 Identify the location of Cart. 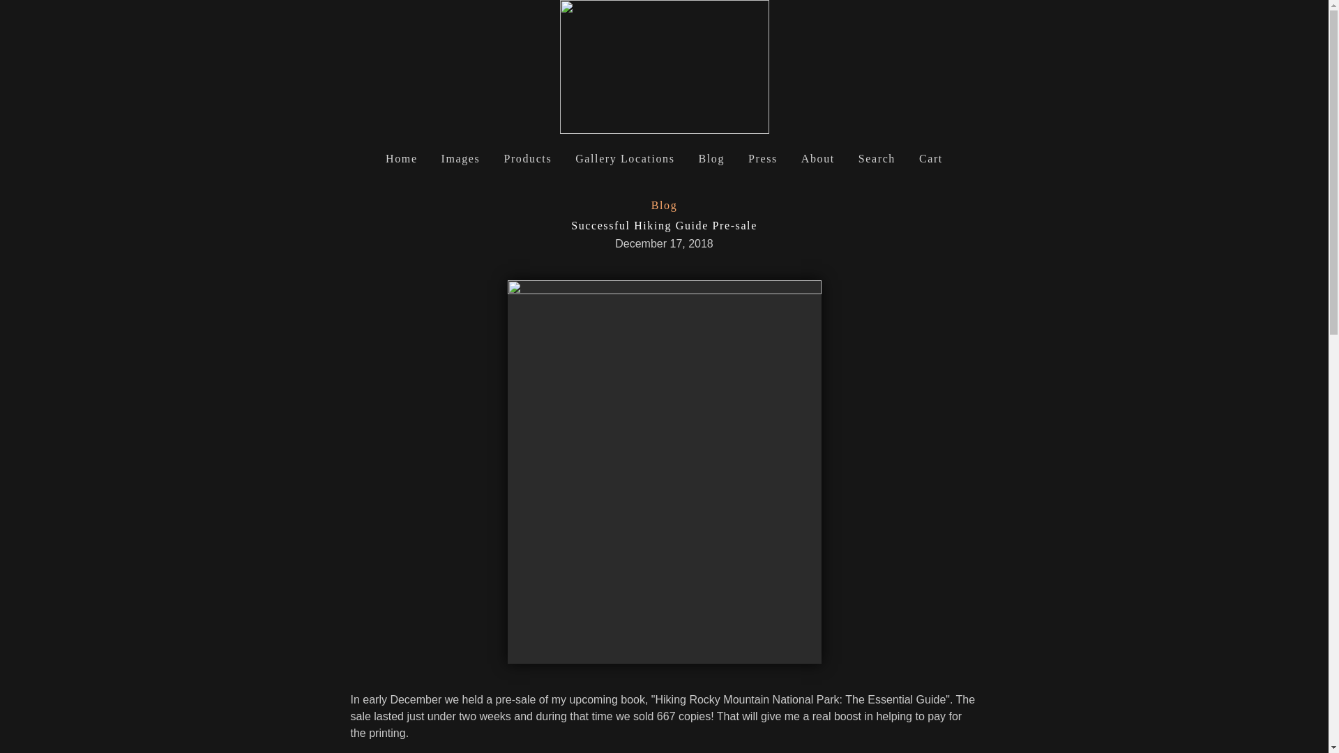
(930, 153).